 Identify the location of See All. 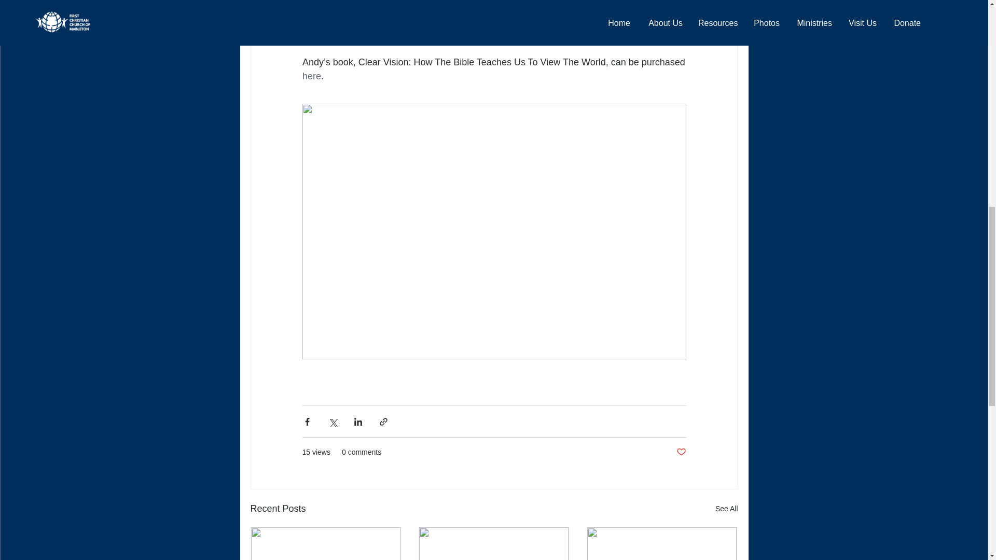
(726, 508).